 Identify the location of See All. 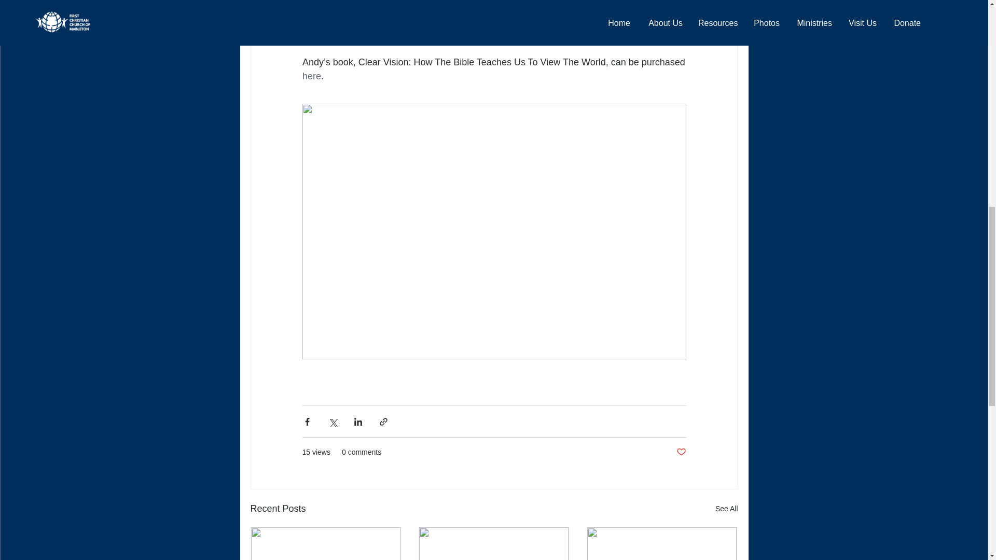
(726, 508).